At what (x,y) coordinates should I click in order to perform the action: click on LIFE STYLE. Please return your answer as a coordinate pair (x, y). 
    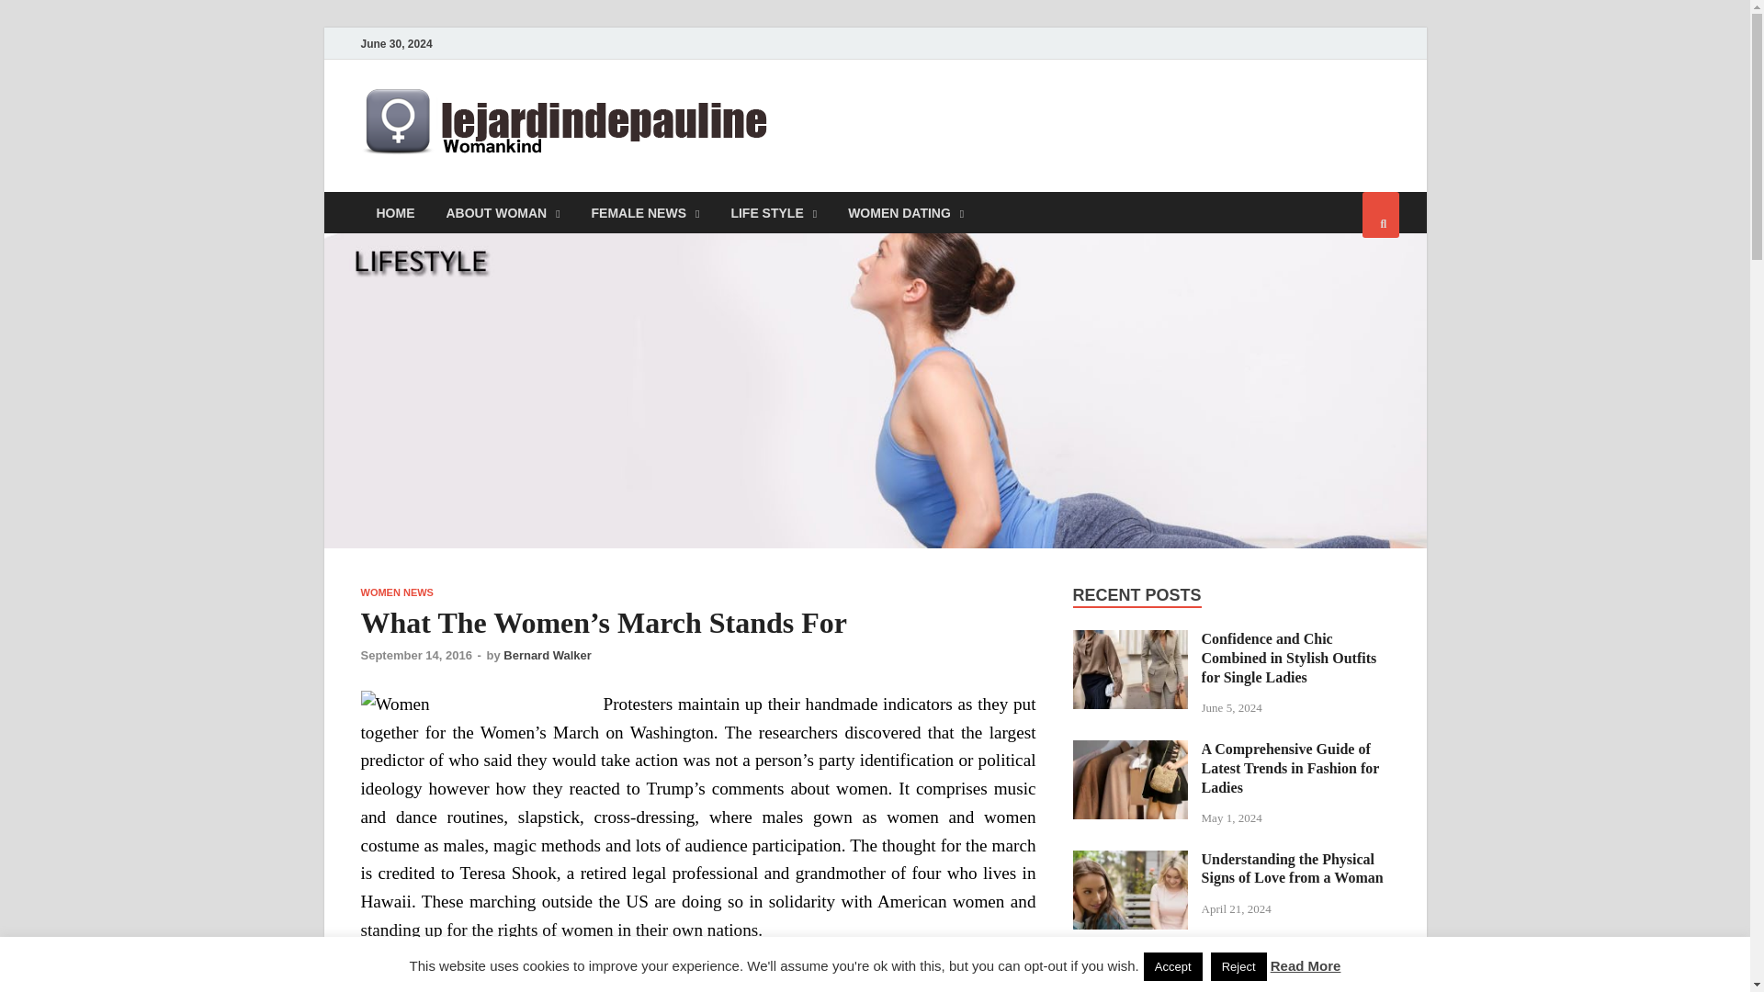
    Looking at the image, I should click on (774, 212).